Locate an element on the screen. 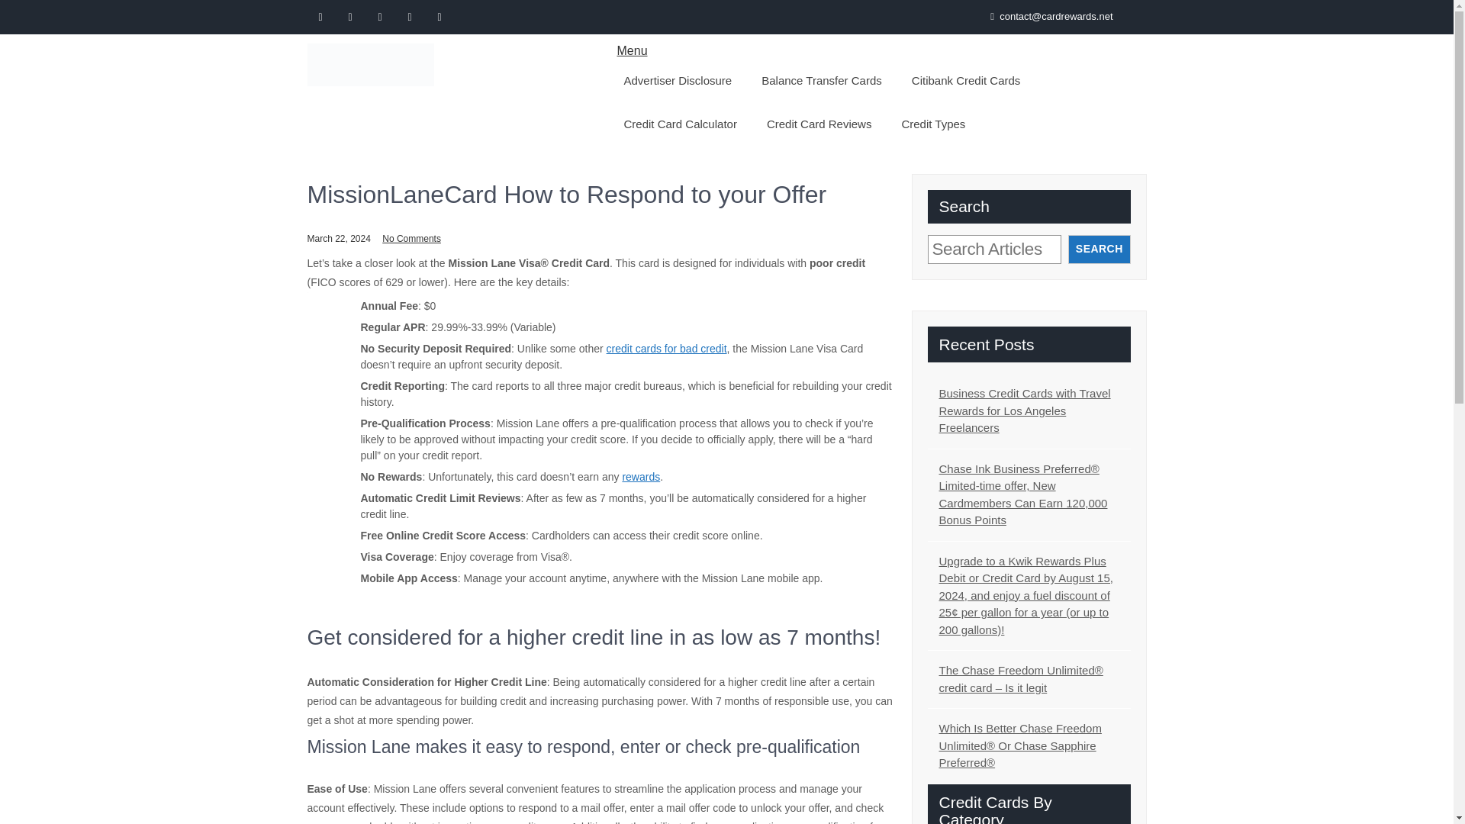 Image resolution: width=1465 pixels, height=824 pixels. Facebook is located at coordinates (320, 18).